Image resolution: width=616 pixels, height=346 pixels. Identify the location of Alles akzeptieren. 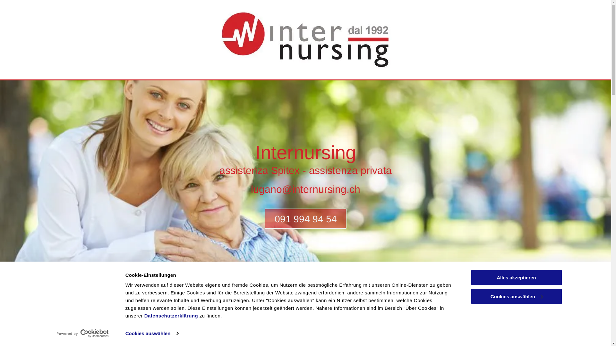
(516, 277).